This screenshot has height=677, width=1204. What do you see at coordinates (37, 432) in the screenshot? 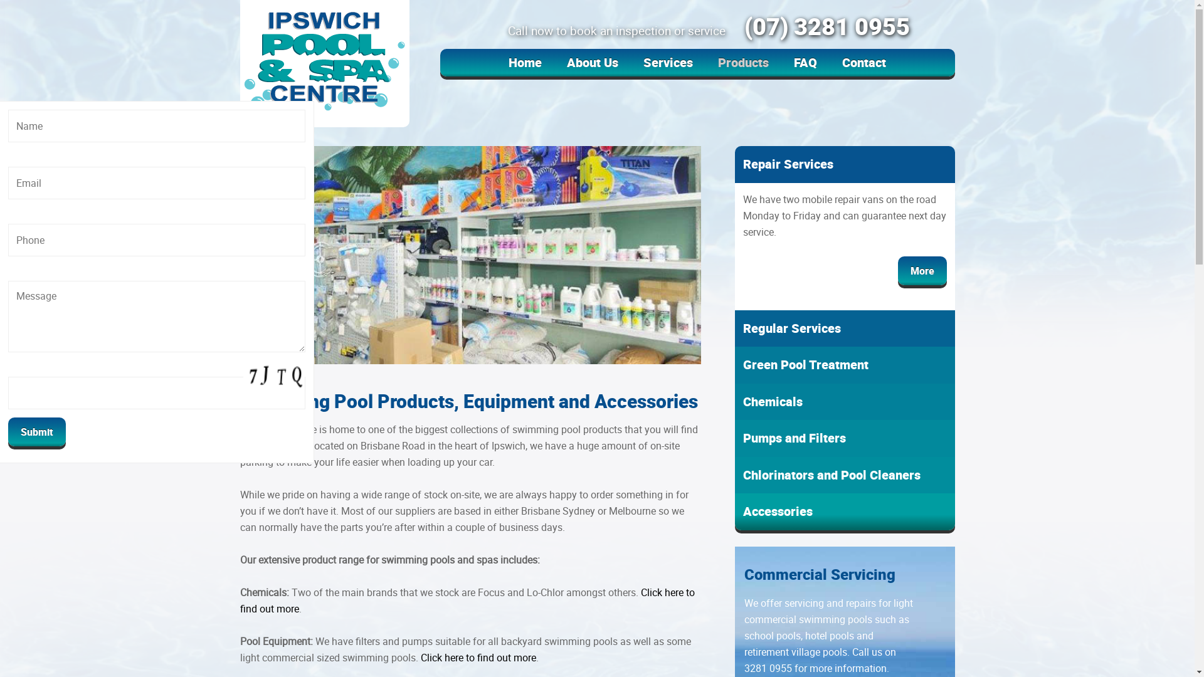
I see `Submit` at bounding box center [37, 432].